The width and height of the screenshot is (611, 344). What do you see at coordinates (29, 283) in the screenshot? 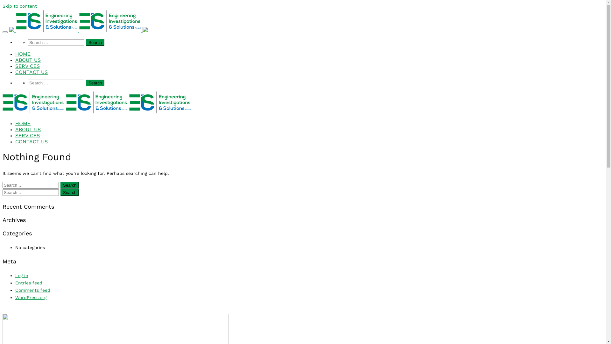
I see `Entries feed` at bounding box center [29, 283].